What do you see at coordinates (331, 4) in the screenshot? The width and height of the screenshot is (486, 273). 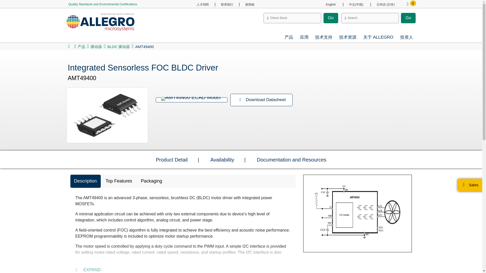 I see `English` at bounding box center [331, 4].